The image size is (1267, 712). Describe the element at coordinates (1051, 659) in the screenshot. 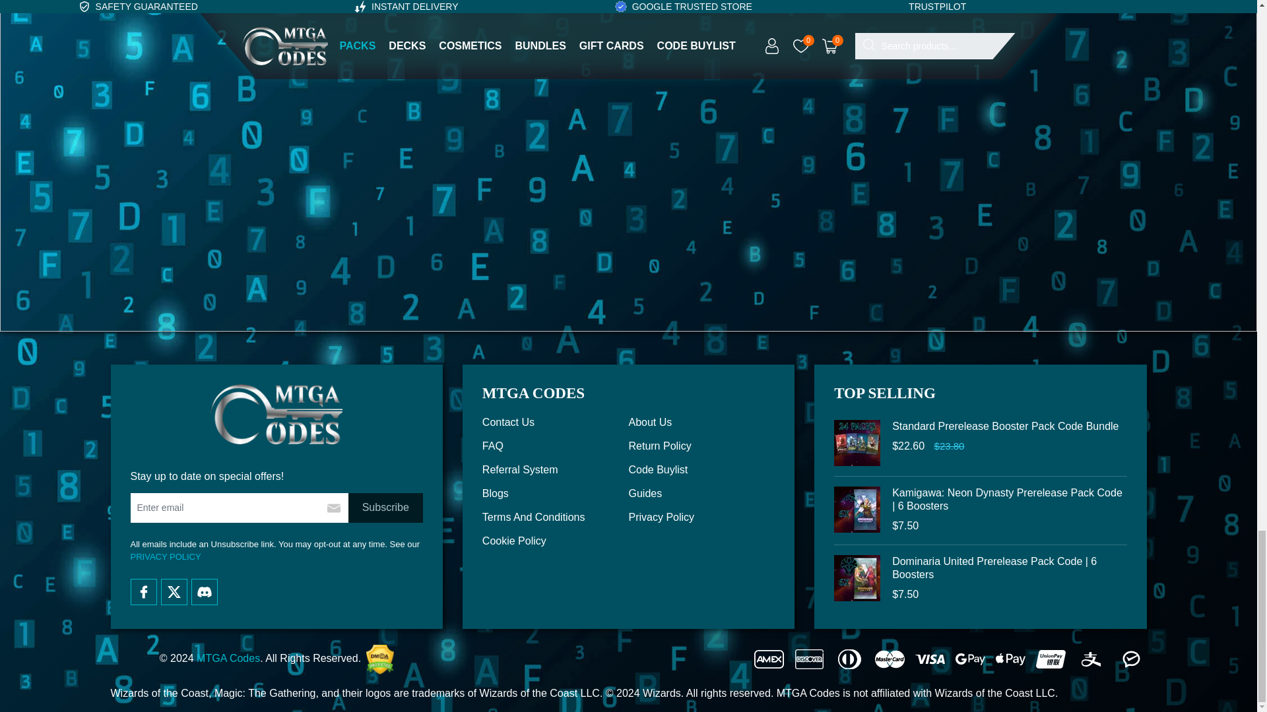

I see `UnionPay` at that location.